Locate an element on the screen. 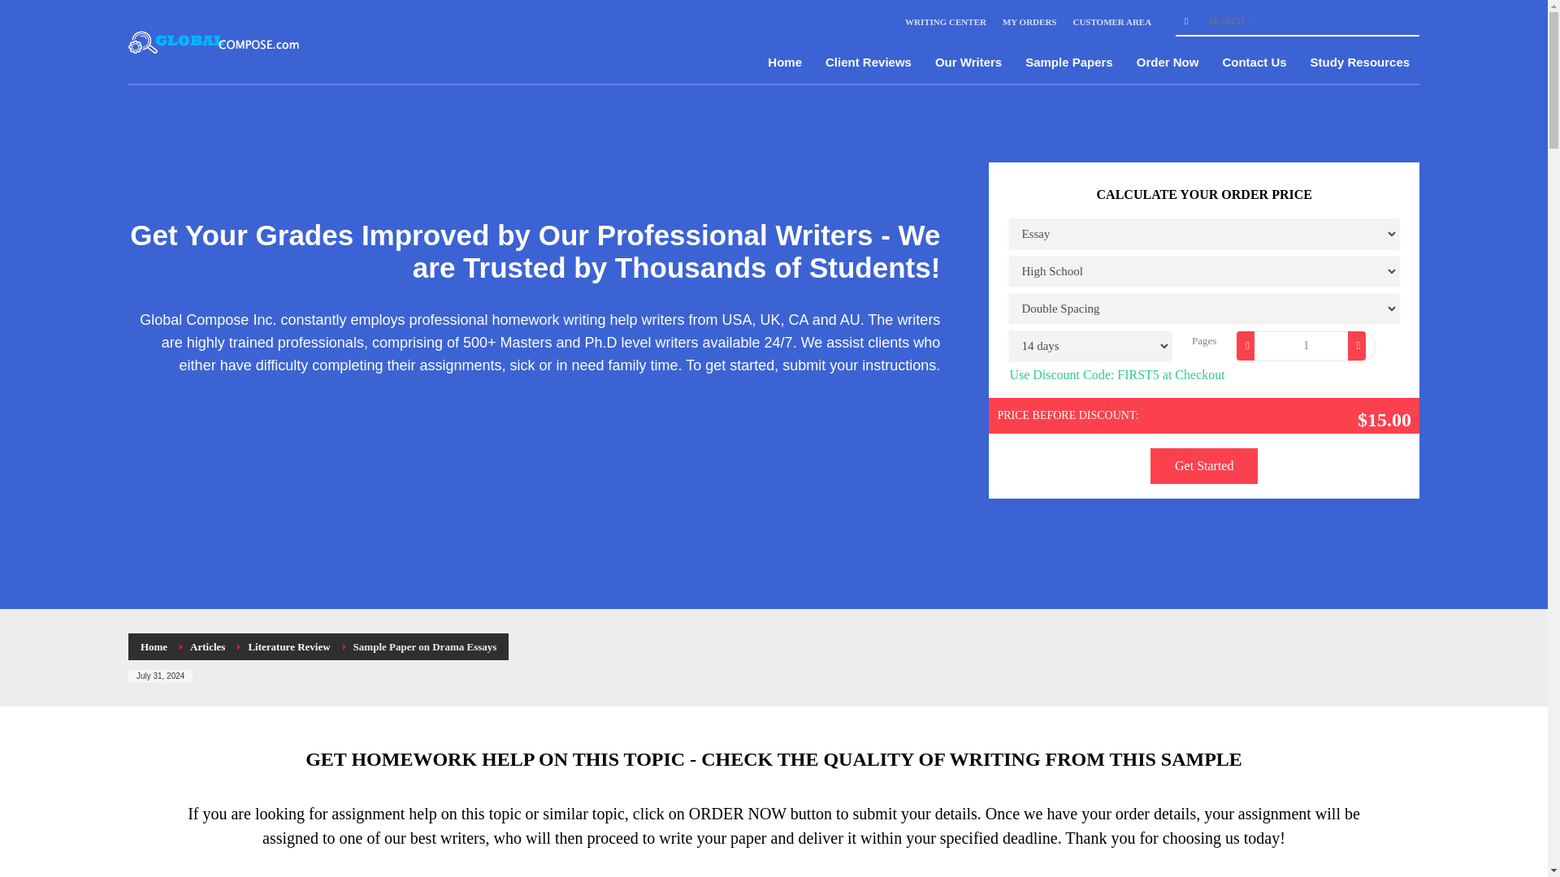 The image size is (1560, 877). Literature Review is located at coordinates (288, 646).